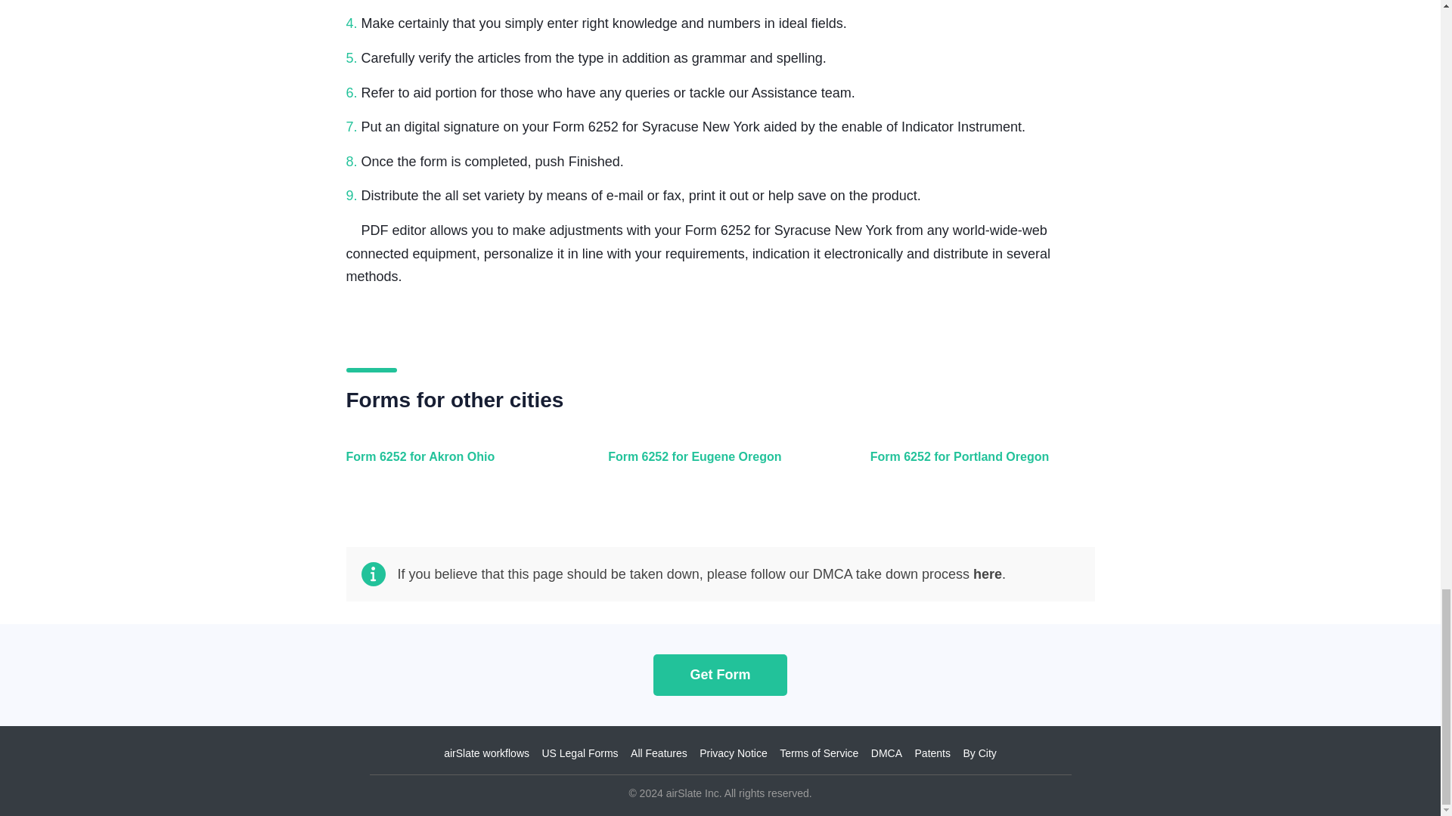 Image resolution: width=1452 pixels, height=816 pixels. I want to click on airSlate workflows, so click(487, 753).